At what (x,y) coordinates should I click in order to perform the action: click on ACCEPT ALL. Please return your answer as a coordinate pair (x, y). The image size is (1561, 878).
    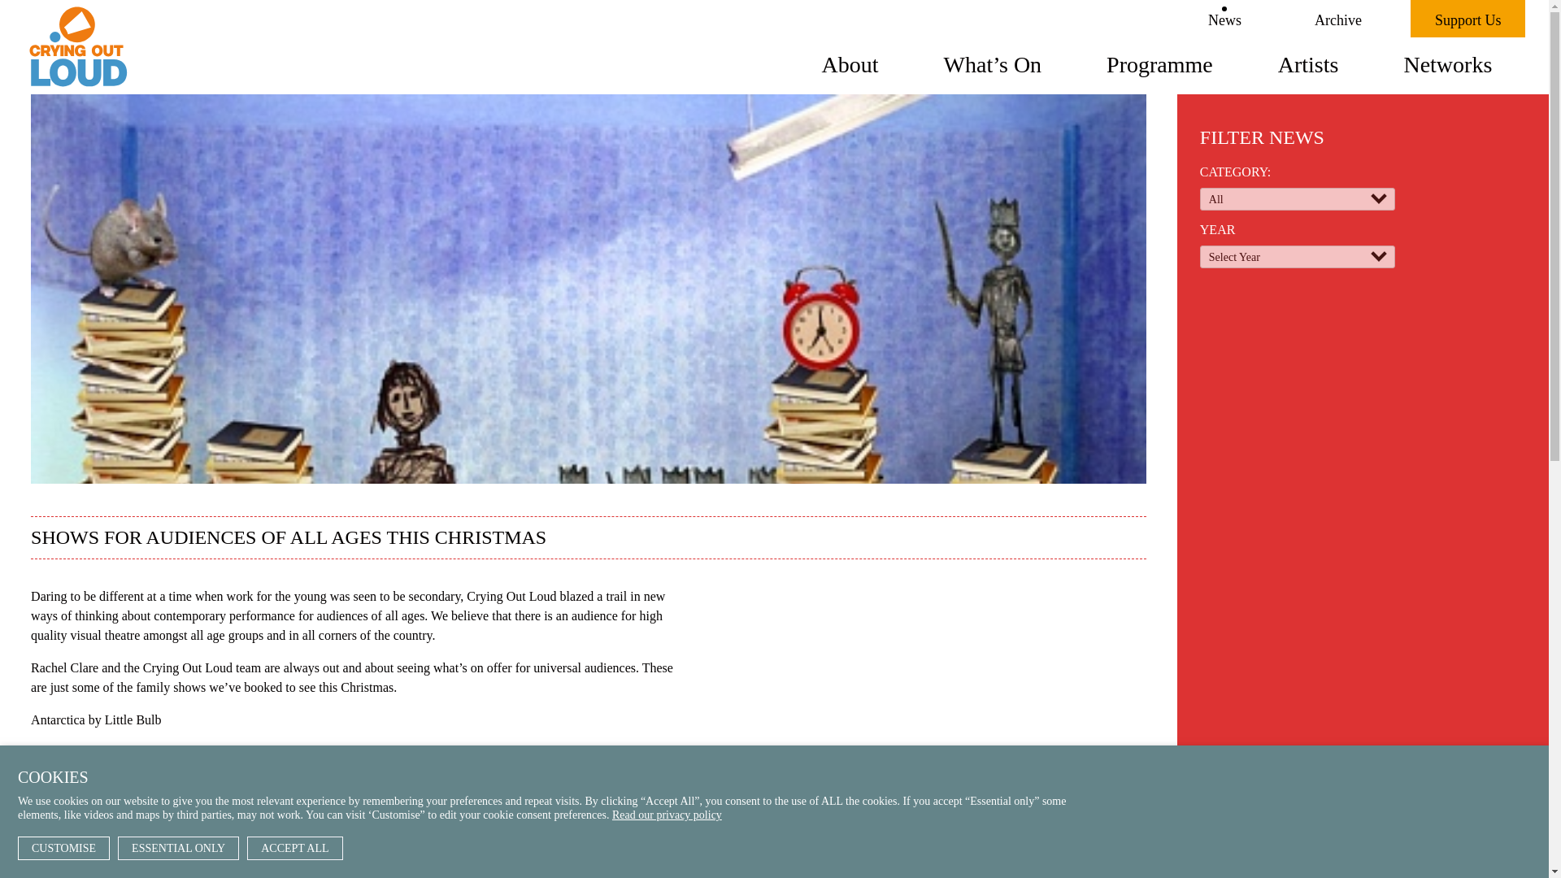
    Looking at the image, I should click on (294, 849).